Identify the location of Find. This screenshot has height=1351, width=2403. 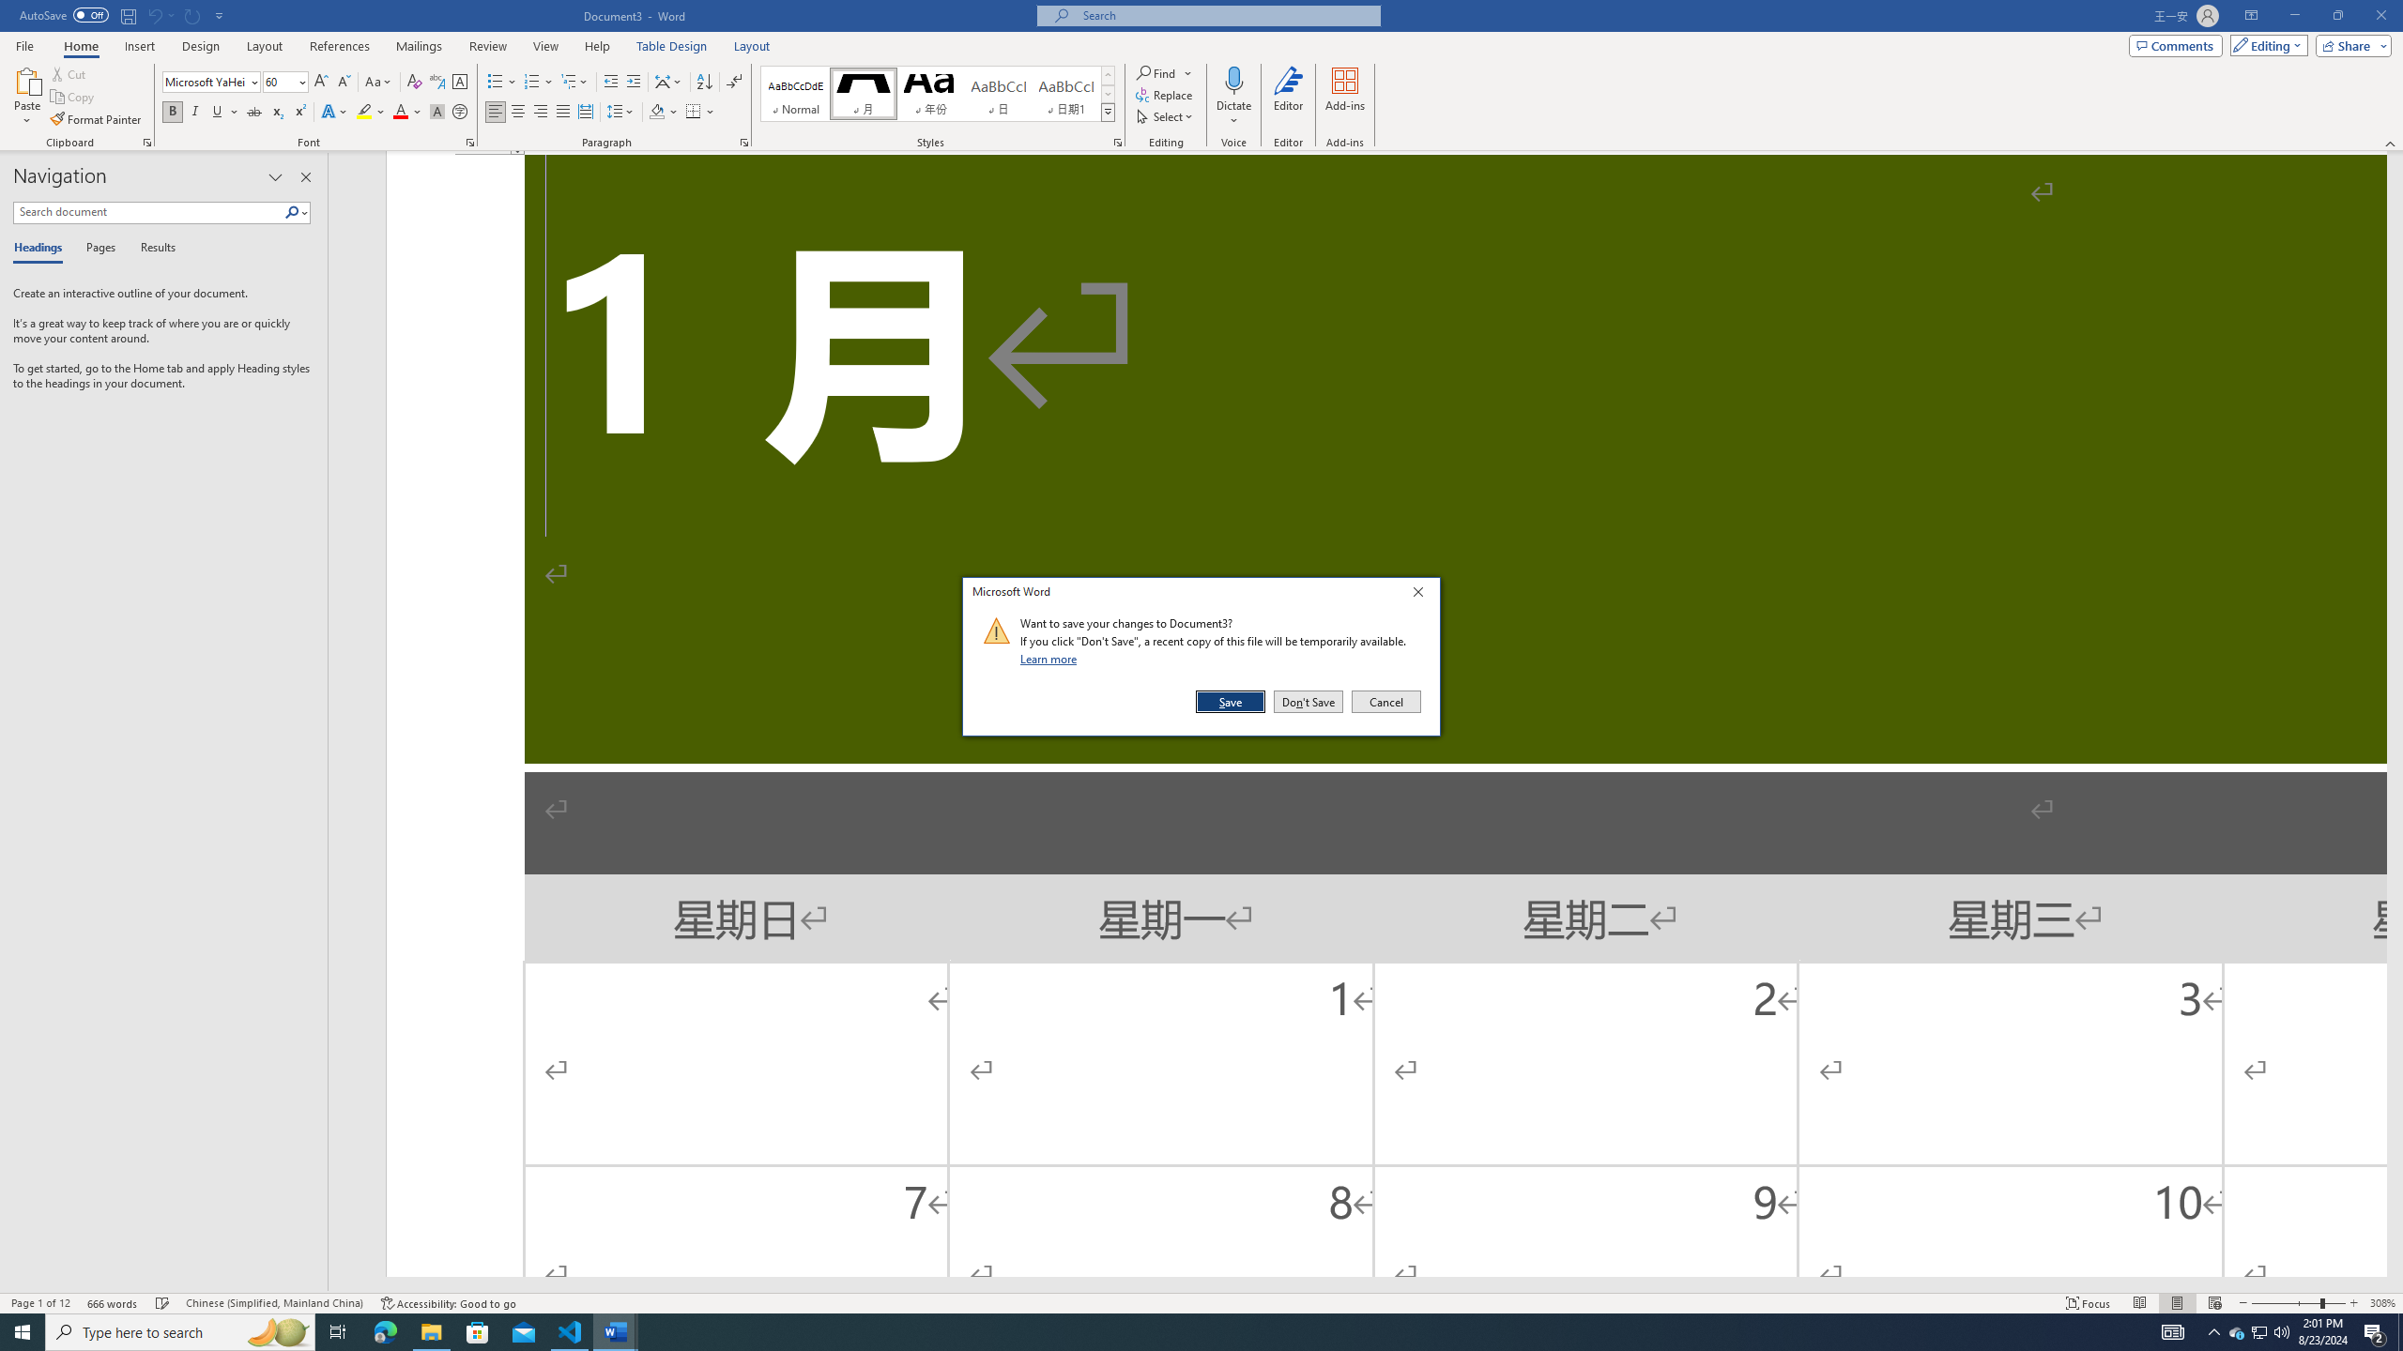
(1156, 73).